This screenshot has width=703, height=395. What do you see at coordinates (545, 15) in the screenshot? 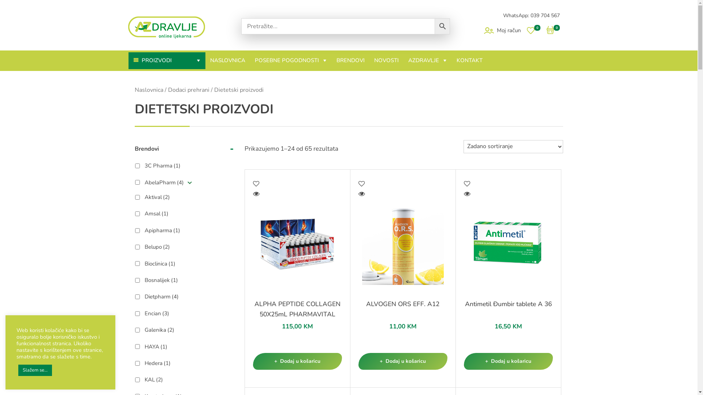
I see `039 704 567` at bounding box center [545, 15].